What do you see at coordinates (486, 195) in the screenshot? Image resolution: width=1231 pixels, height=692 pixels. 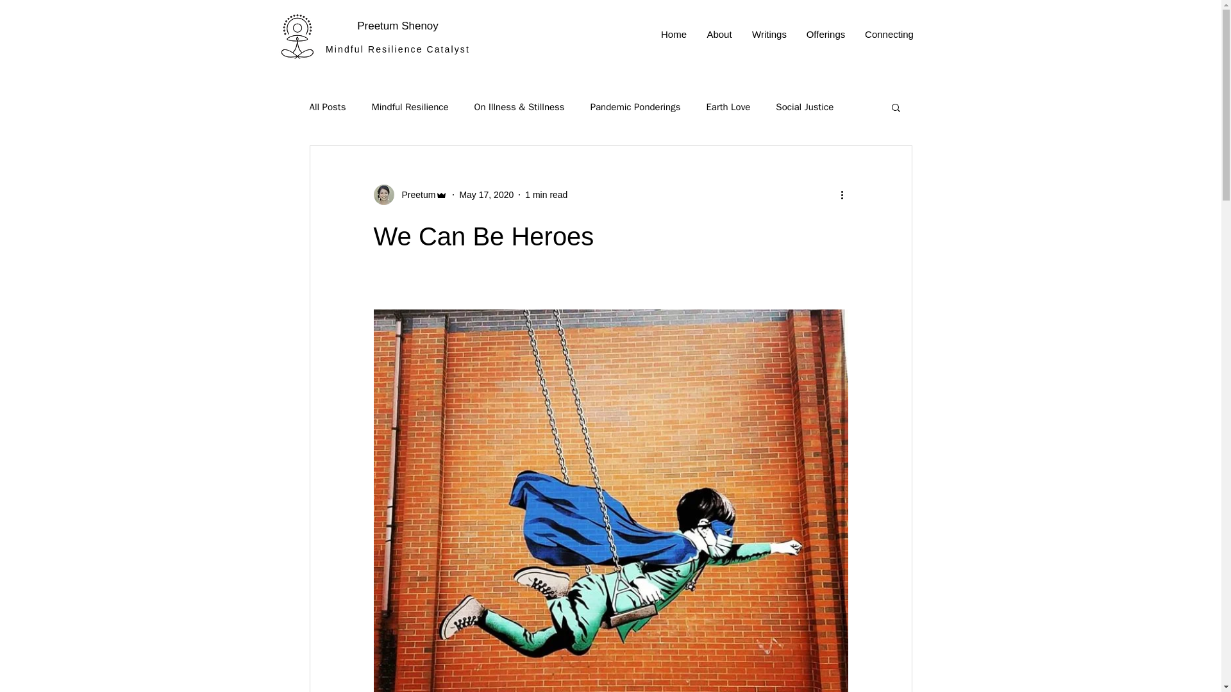 I see `May 17, 2020` at bounding box center [486, 195].